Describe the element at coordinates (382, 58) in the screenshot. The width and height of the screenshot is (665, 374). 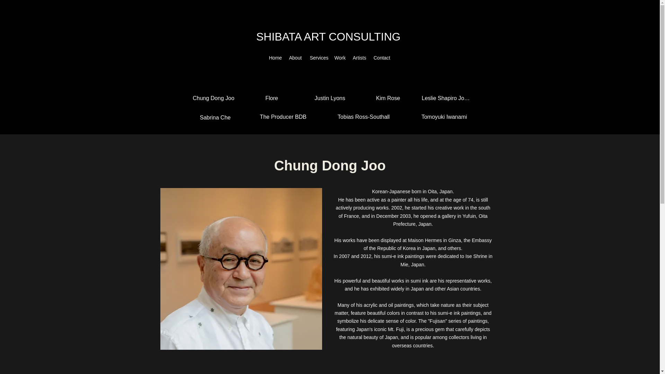
I see `Contact` at that location.